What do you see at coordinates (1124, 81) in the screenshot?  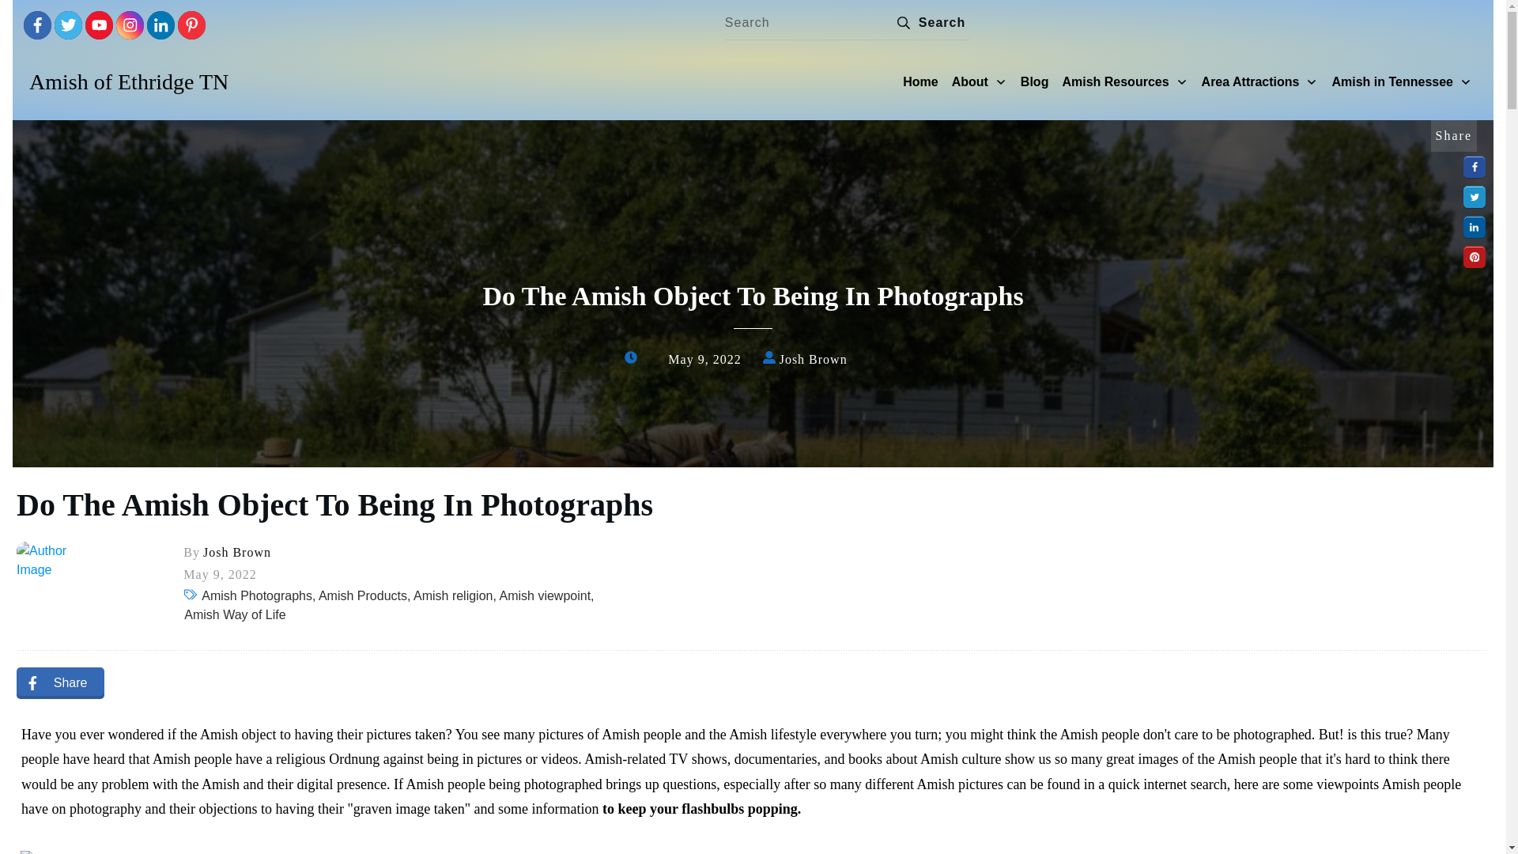 I see `Amish Resources` at bounding box center [1124, 81].